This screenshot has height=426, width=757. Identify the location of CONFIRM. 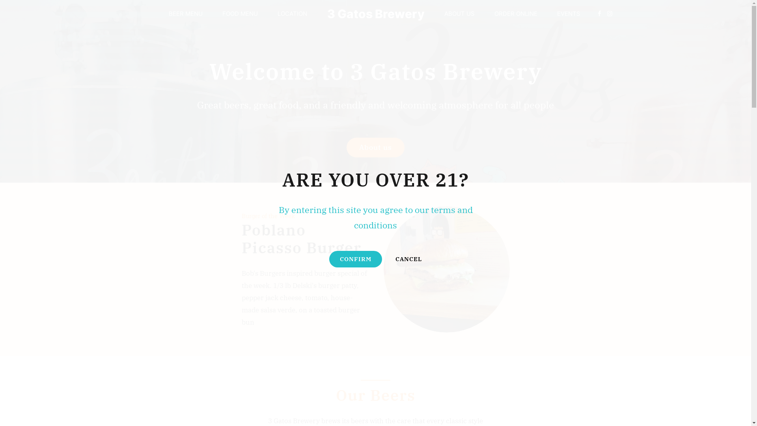
(356, 259).